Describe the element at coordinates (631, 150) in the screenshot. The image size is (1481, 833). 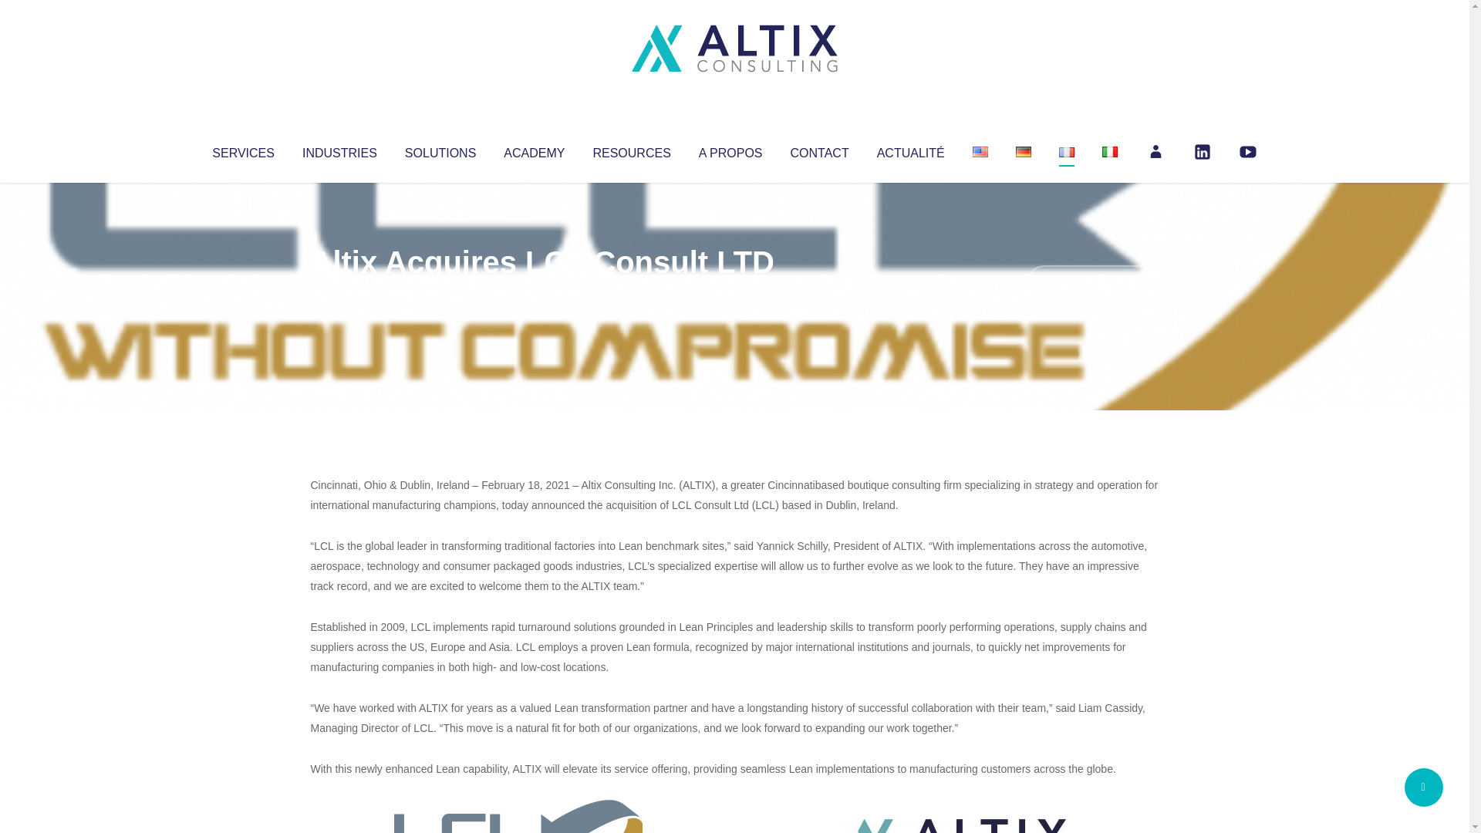
I see `RESOURCES` at that location.